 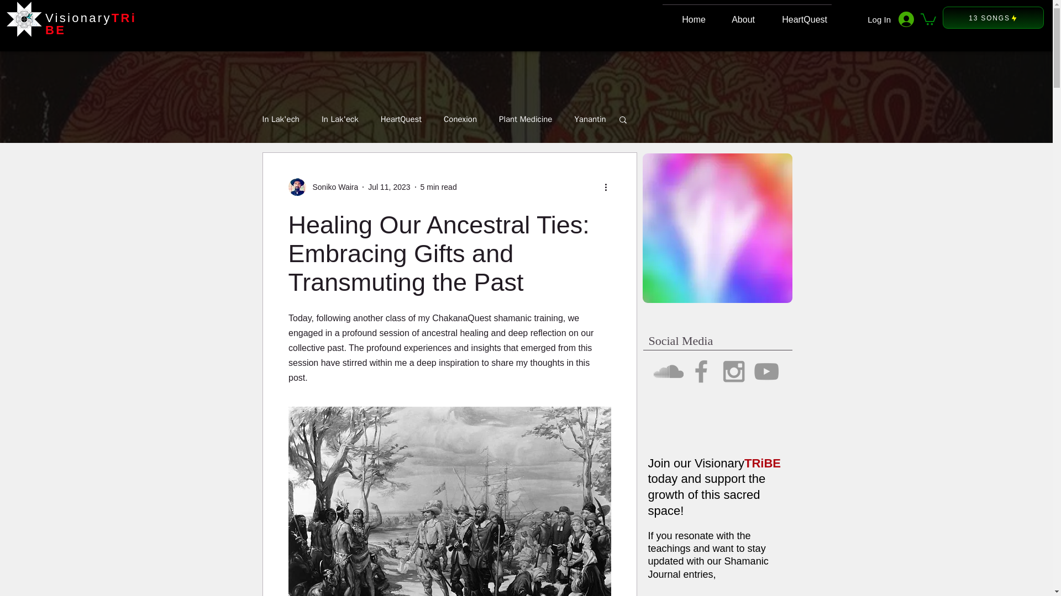 I want to click on 5 min read, so click(x=439, y=187).